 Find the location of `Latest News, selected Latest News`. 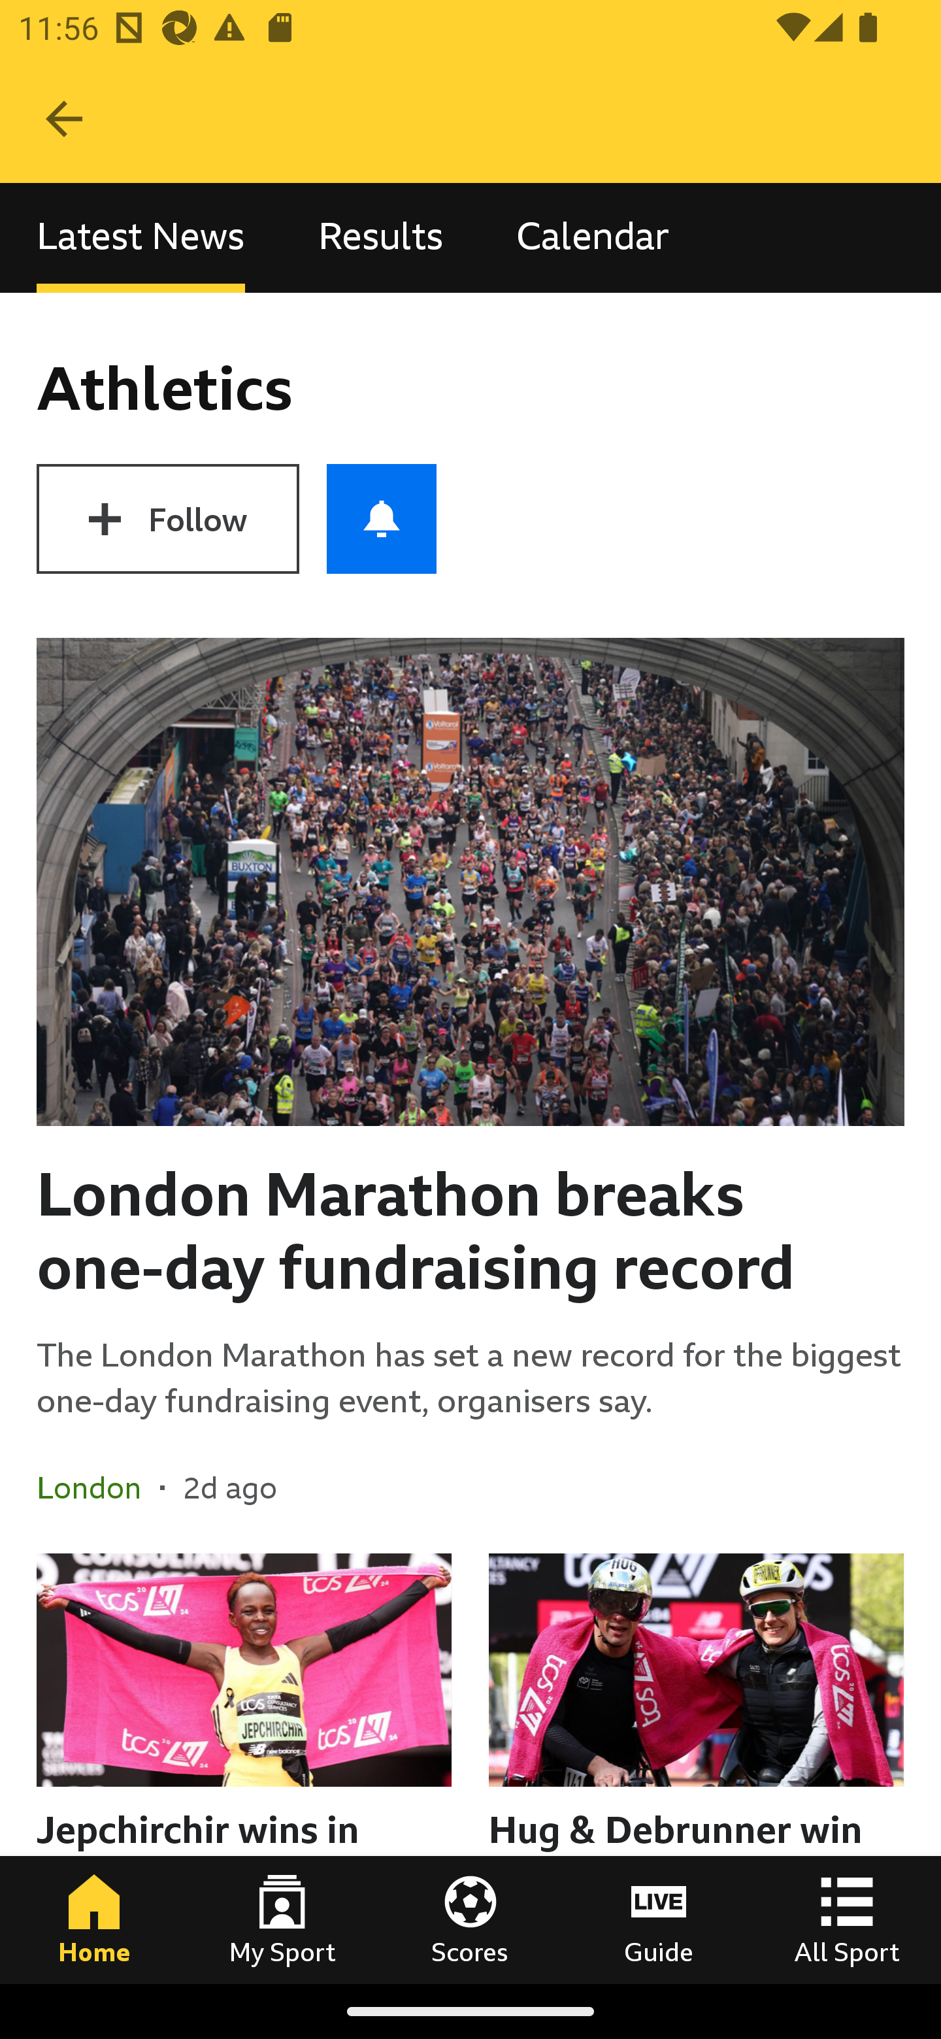

Latest News, selected Latest News is located at coordinates (140, 238).